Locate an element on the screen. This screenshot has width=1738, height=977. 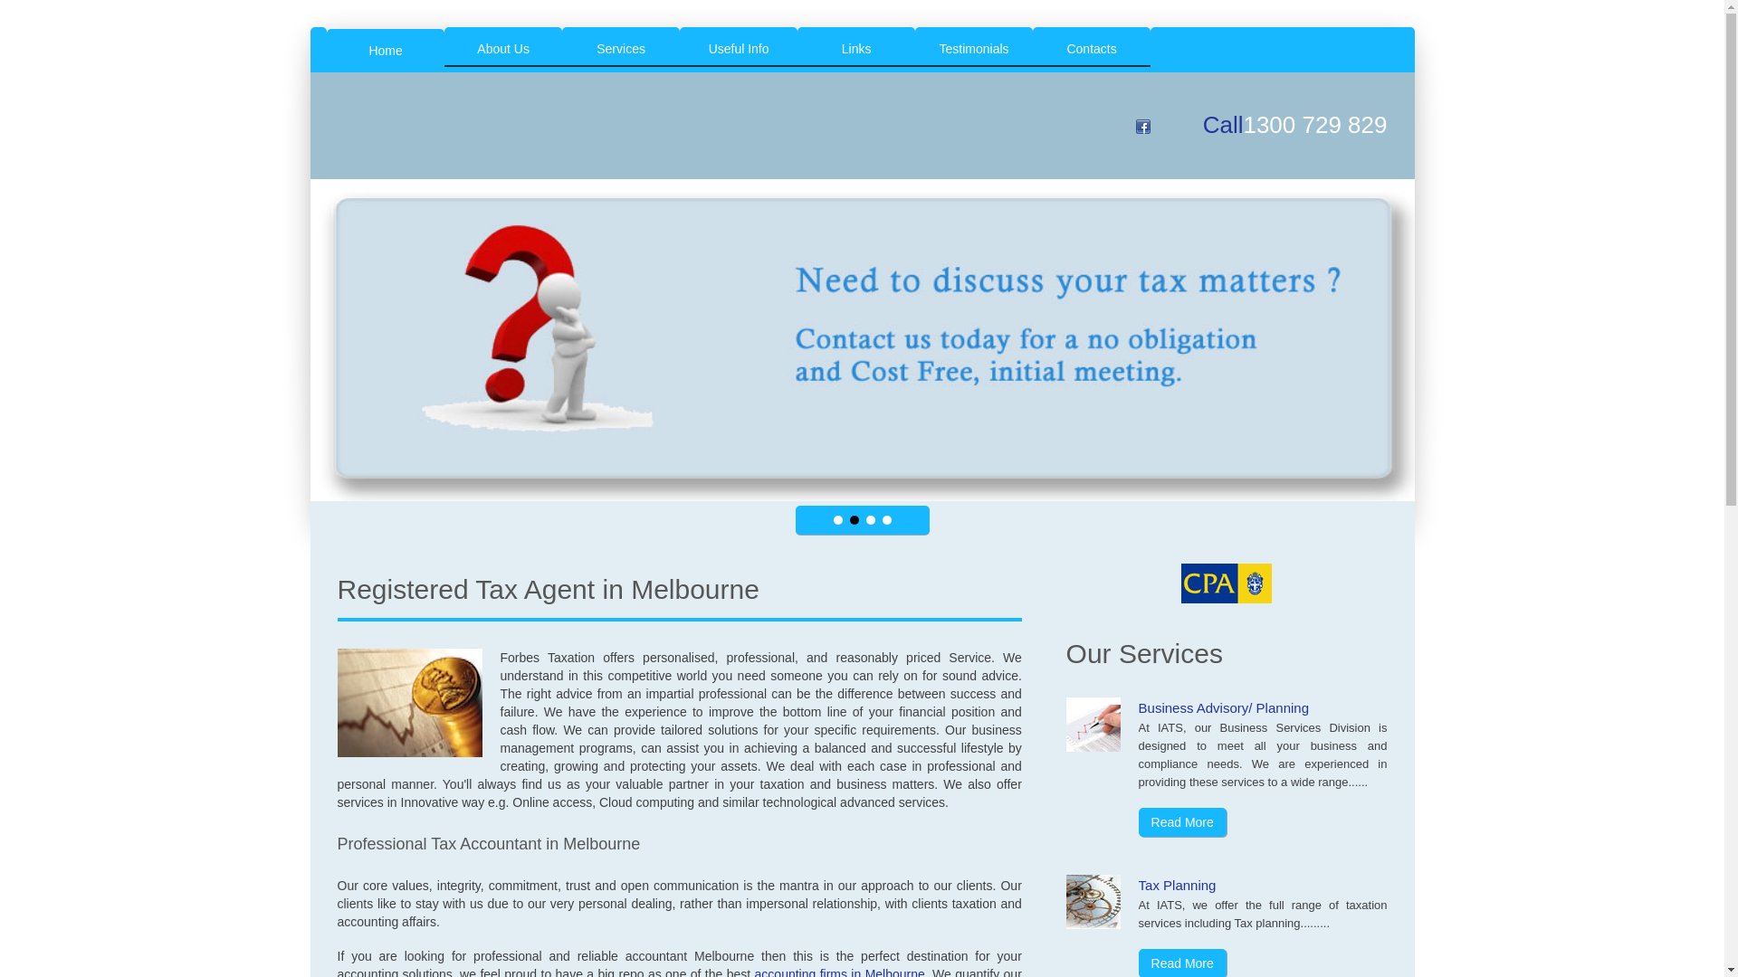
4 is located at coordinates (885, 520).